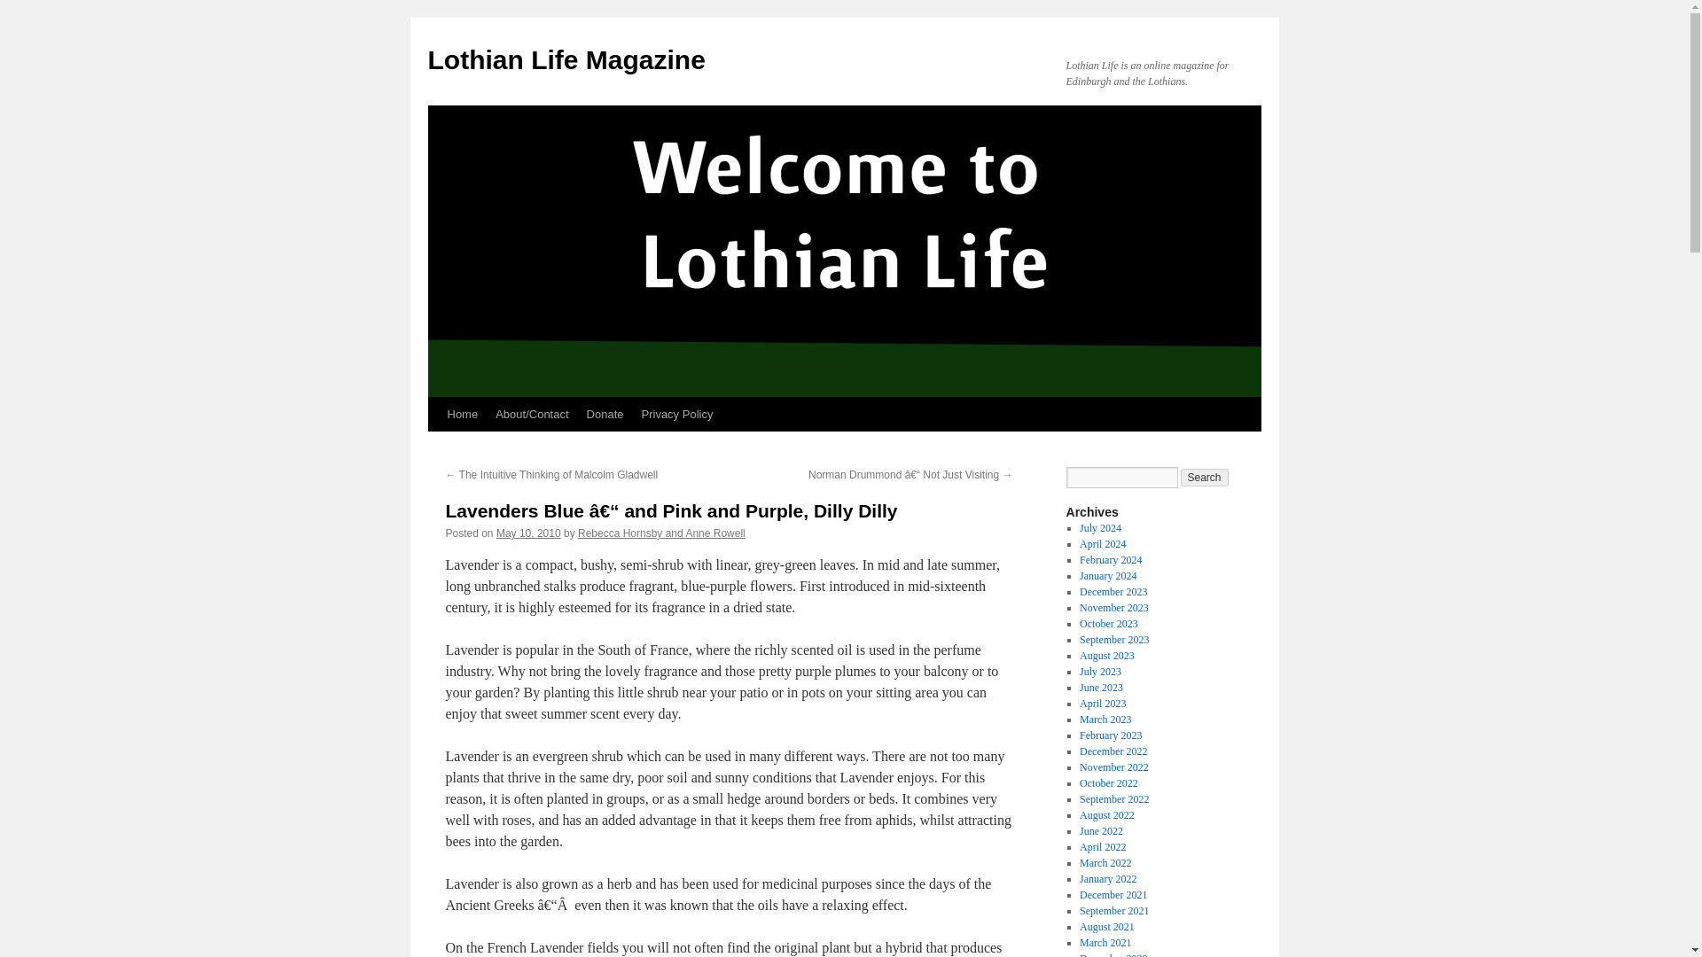 Image resolution: width=1702 pixels, height=957 pixels. What do you see at coordinates (1102, 847) in the screenshot?
I see `April 2022` at bounding box center [1102, 847].